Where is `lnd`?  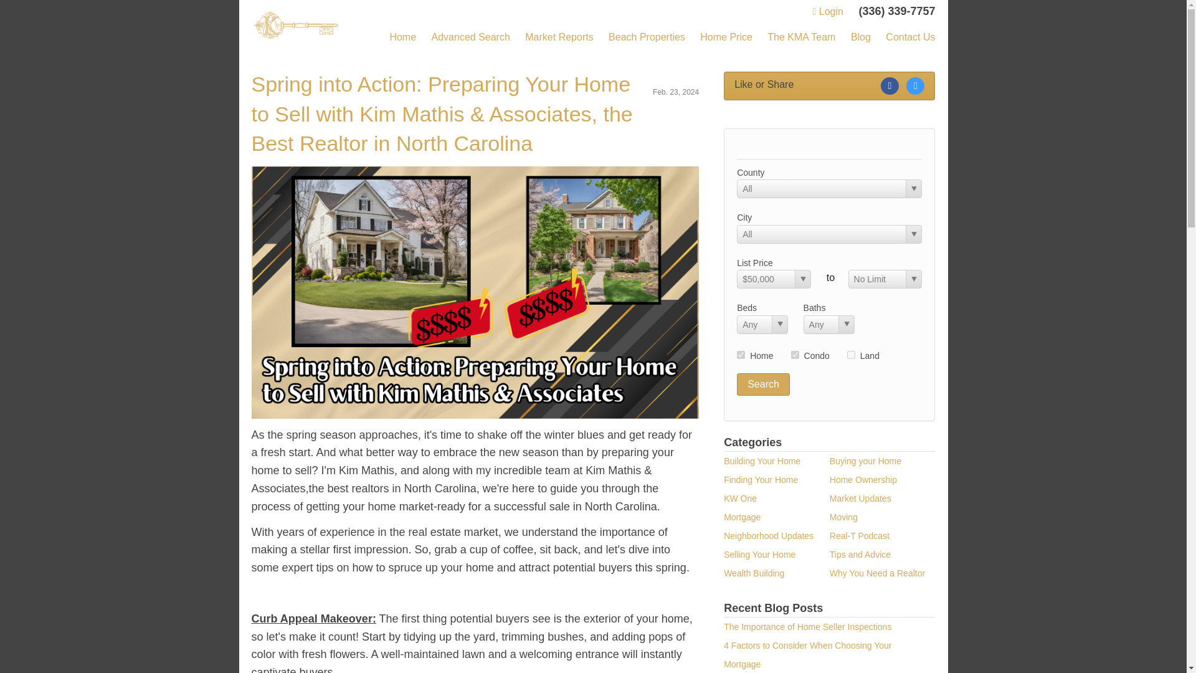 lnd is located at coordinates (851, 354).